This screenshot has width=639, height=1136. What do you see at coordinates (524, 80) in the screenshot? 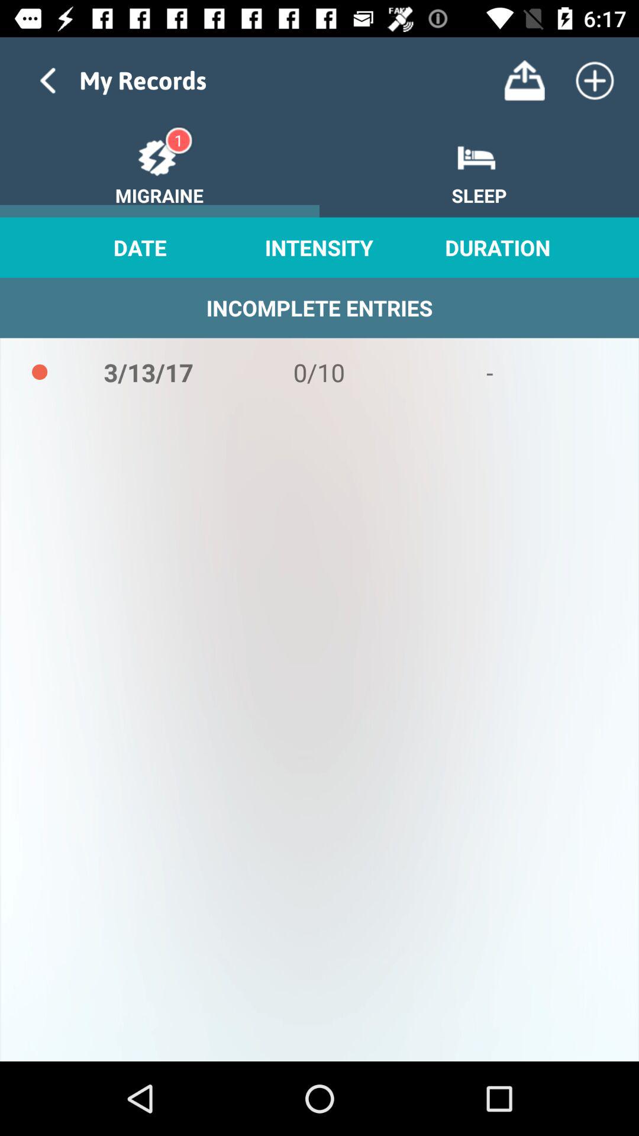
I see `select the icon next to my records icon` at bounding box center [524, 80].